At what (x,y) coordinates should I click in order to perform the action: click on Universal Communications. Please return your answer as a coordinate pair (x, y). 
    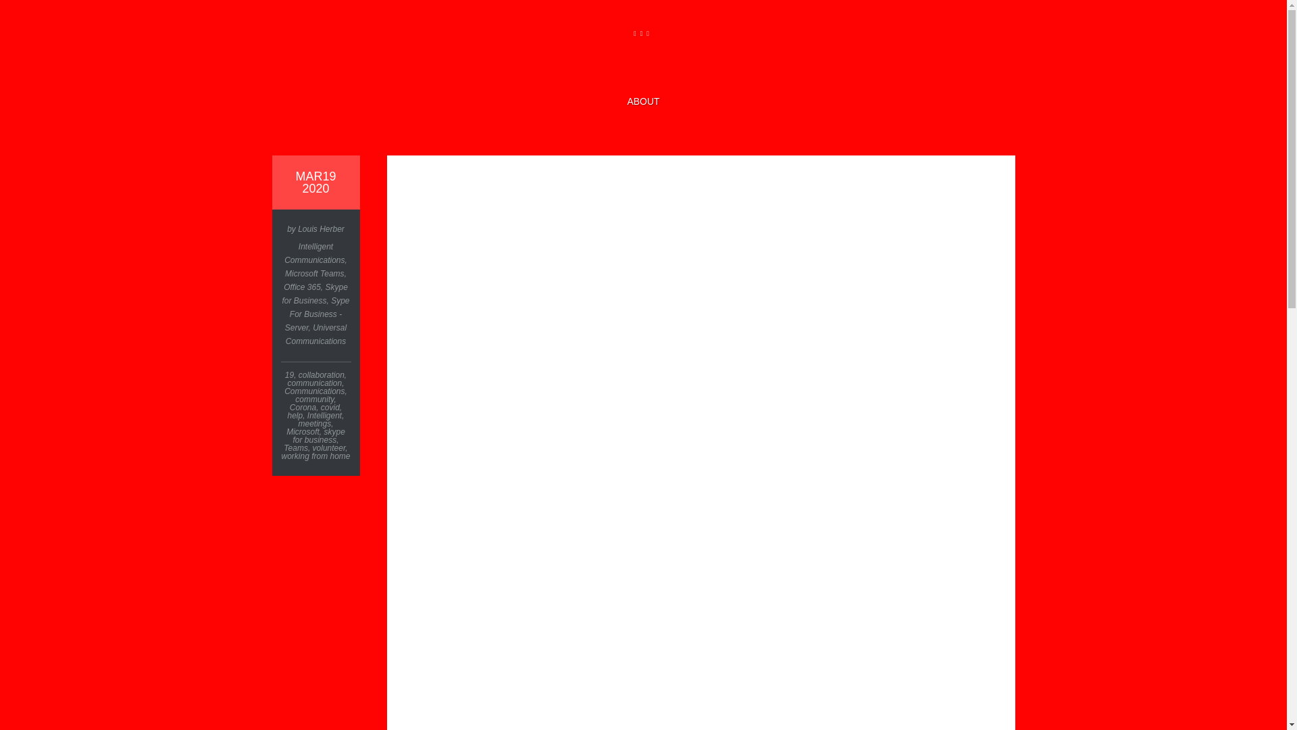
    Looking at the image, I should click on (315, 334).